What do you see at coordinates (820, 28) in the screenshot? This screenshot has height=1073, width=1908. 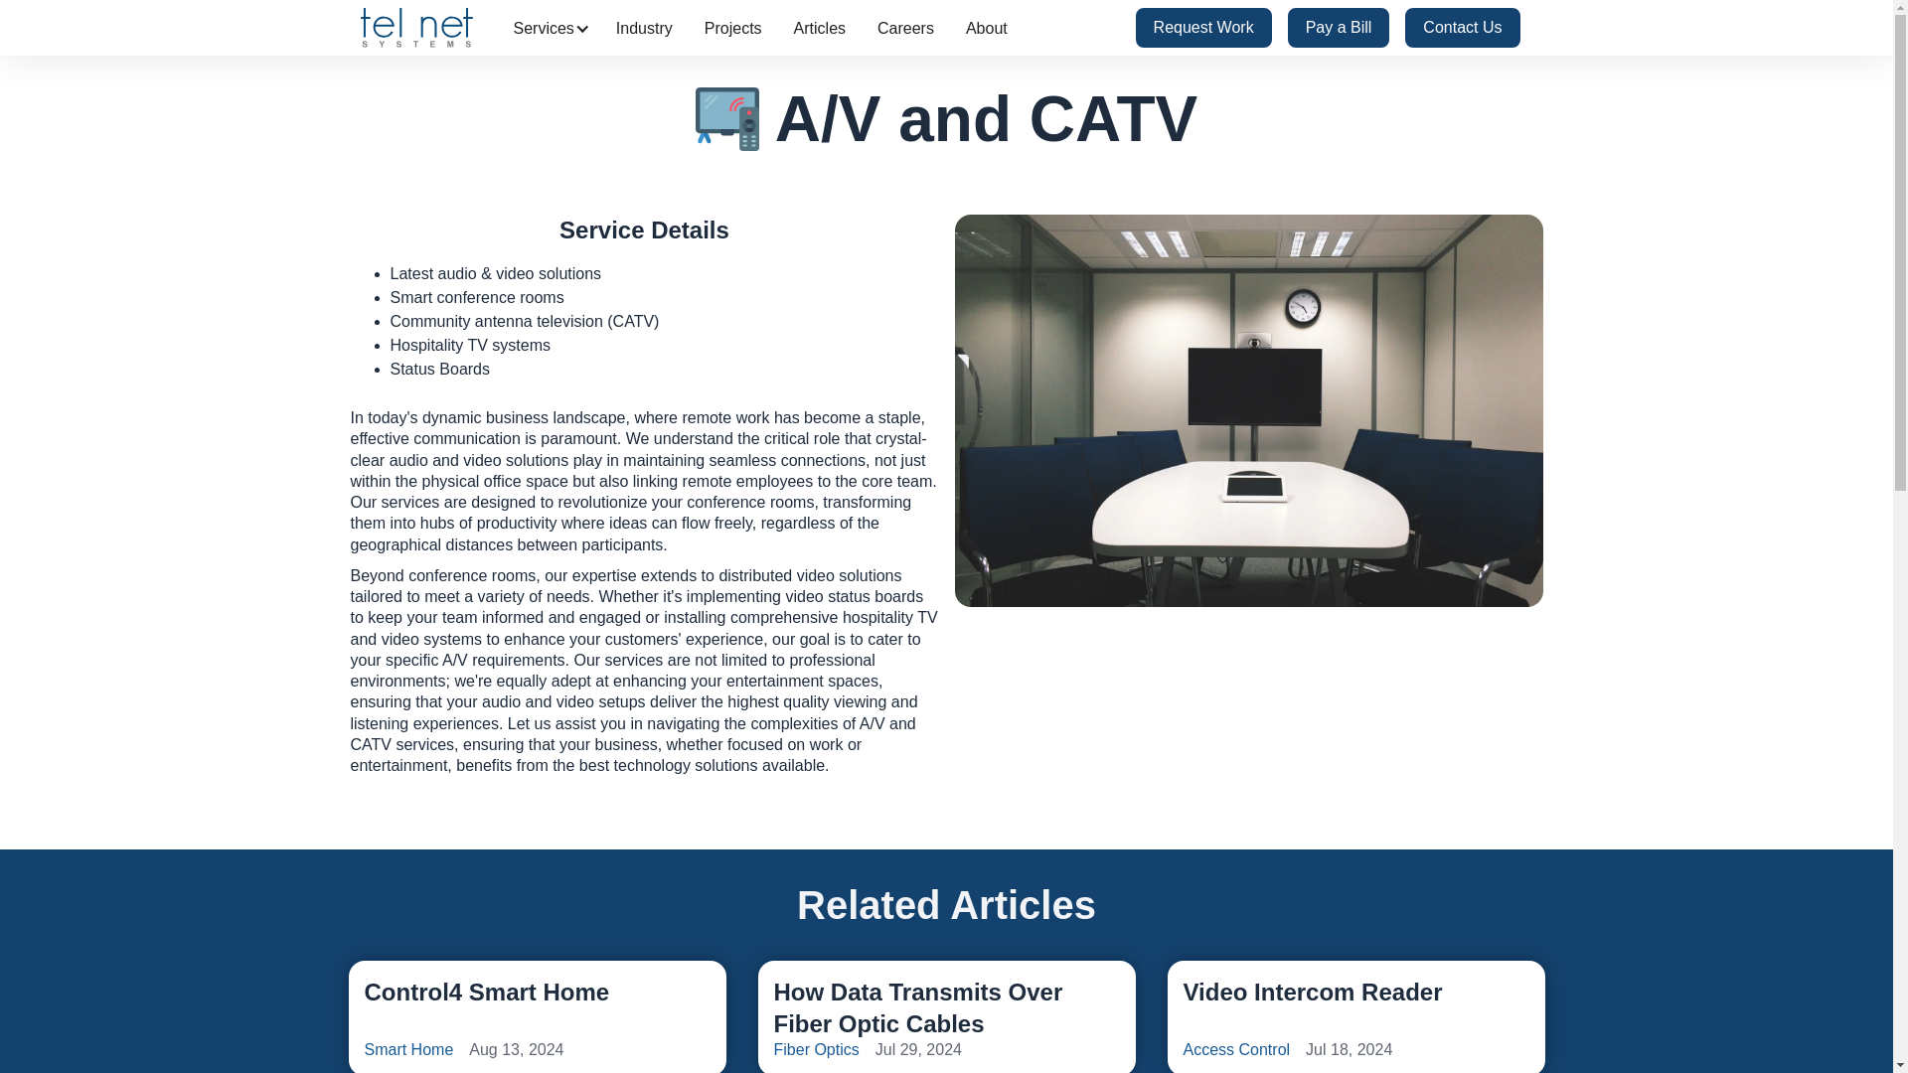 I see `Articles` at bounding box center [820, 28].